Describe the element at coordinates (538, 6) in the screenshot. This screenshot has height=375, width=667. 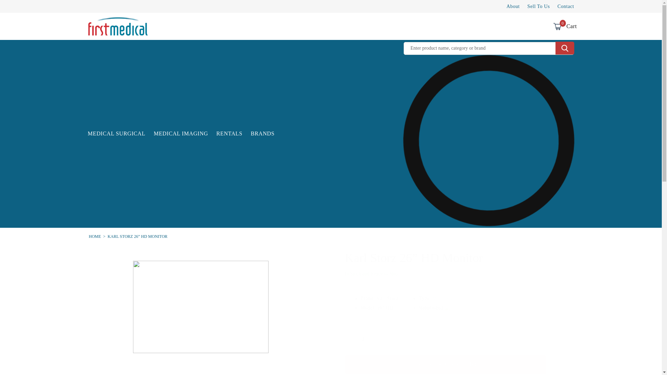
I see `BRANDS` at that location.